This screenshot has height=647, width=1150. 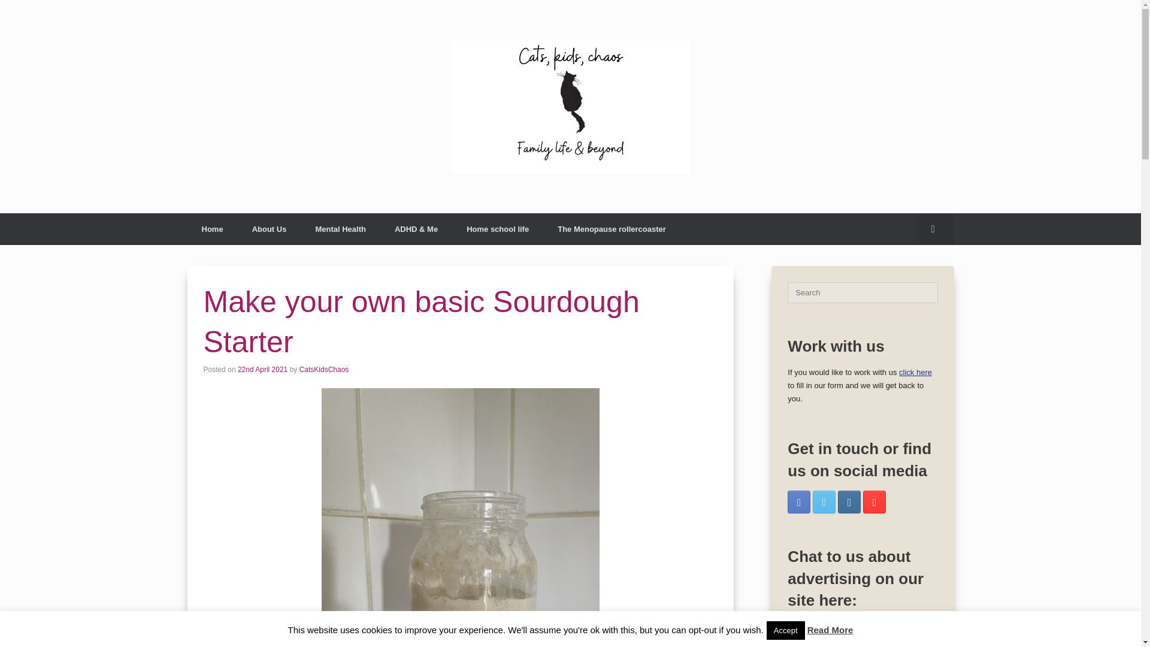 I want to click on 22nd April 2021, so click(x=262, y=370).